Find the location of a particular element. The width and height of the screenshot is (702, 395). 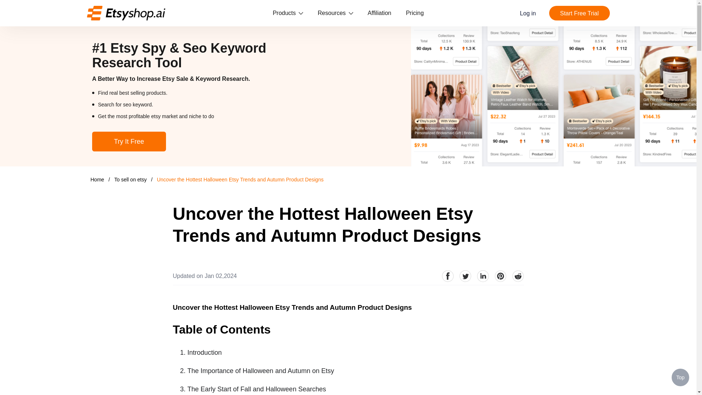

Affiliation is located at coordinates (380, 13).